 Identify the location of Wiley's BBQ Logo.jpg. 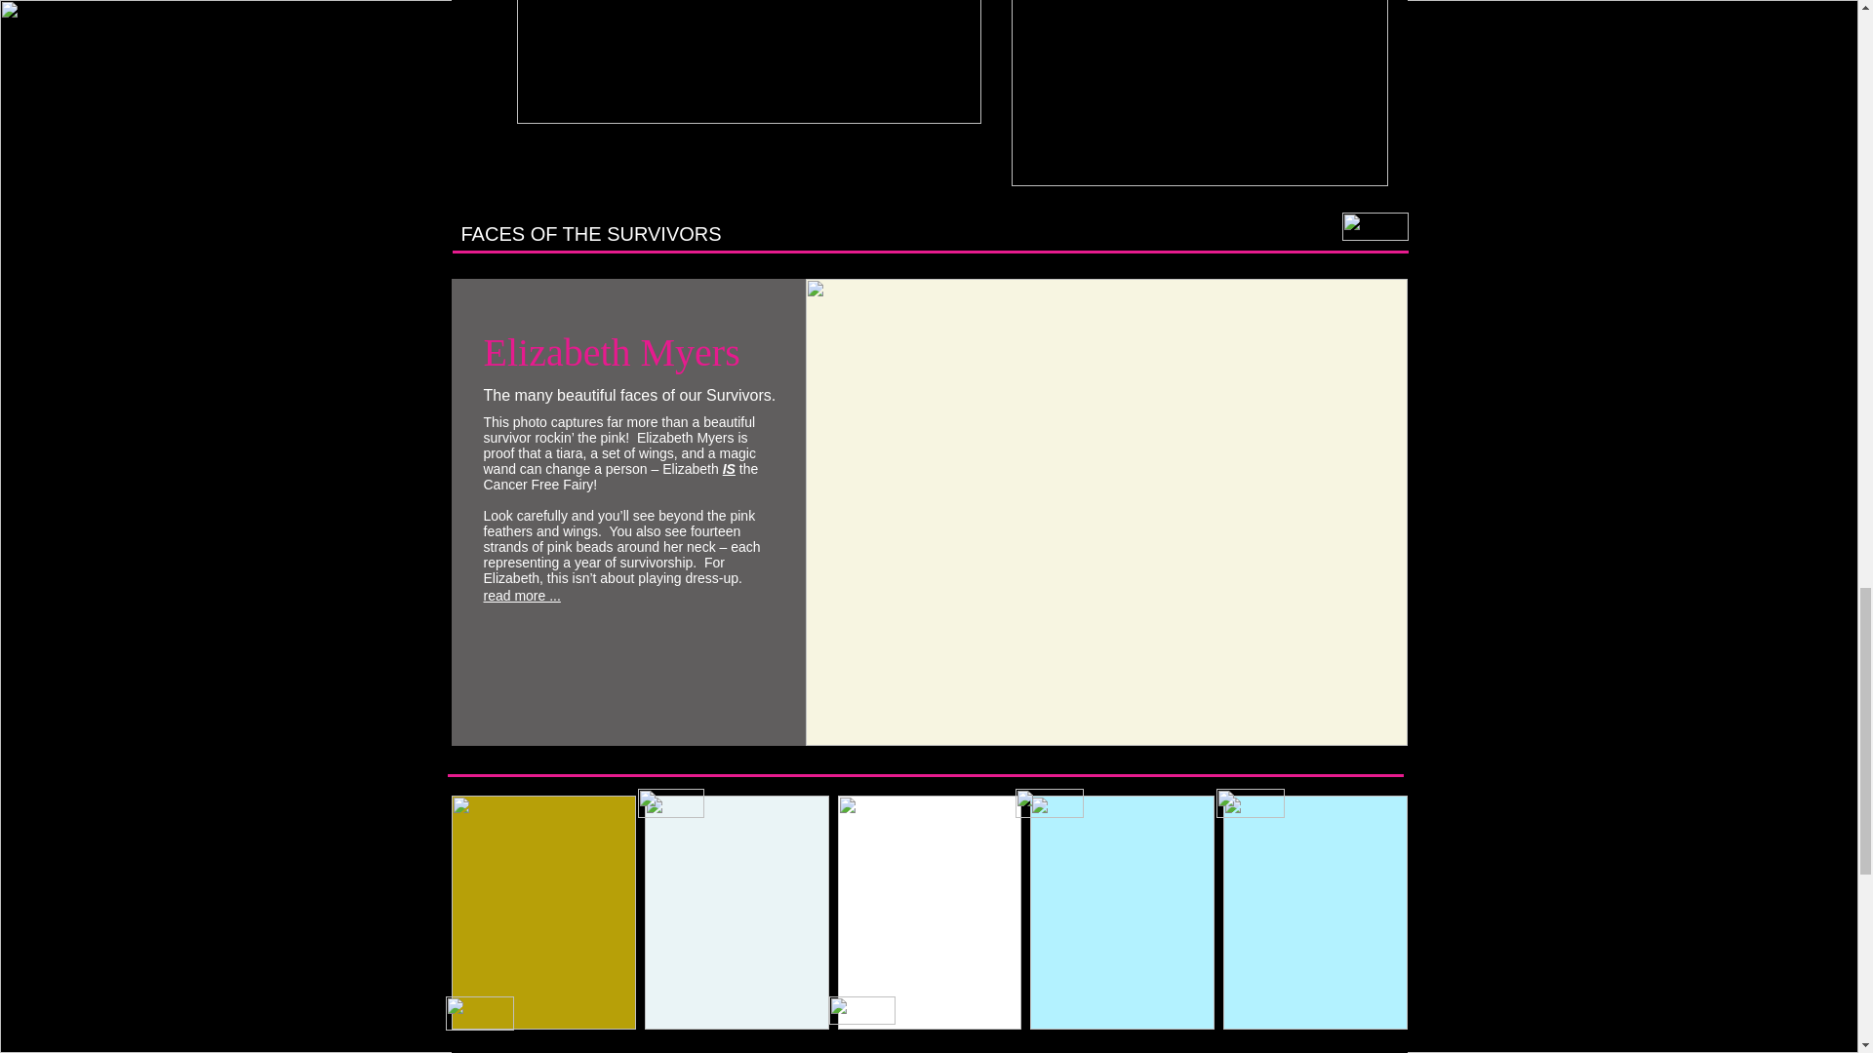
(1199, 94).